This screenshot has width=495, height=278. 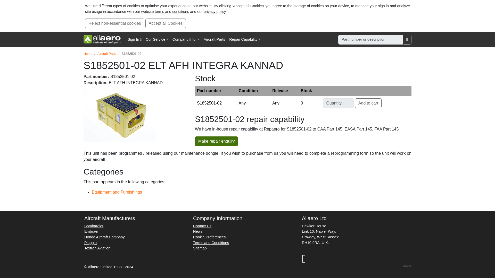 I want to click on Sign In, so click(x=135, y=40).